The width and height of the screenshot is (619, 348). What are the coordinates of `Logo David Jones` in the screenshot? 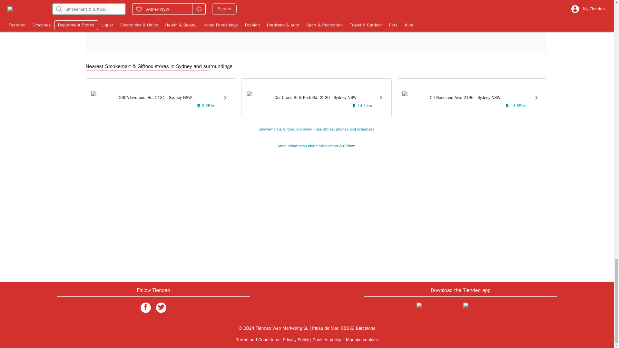 It's located at (133, 2).